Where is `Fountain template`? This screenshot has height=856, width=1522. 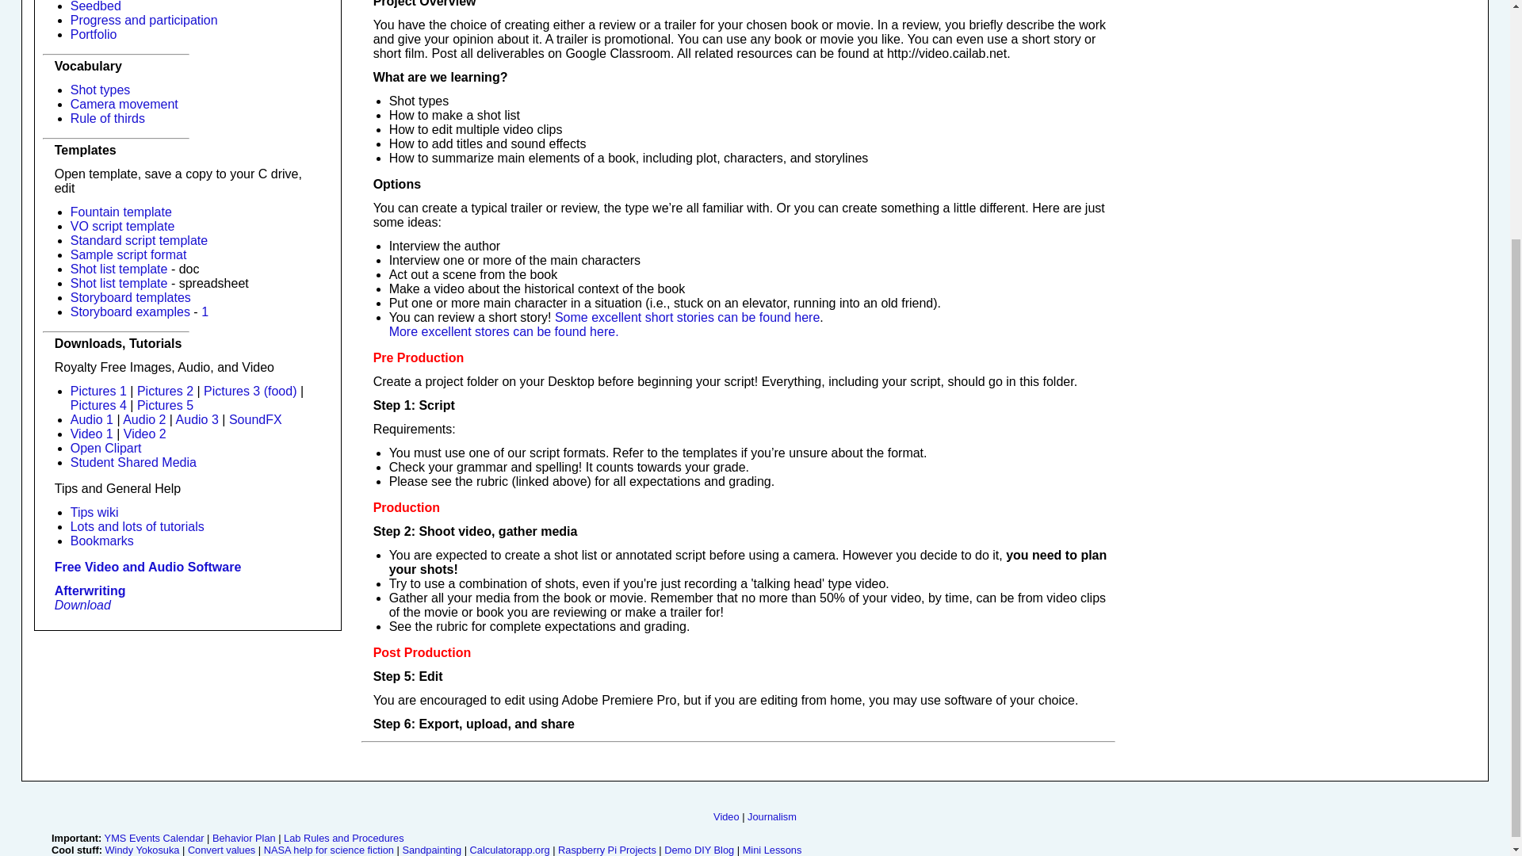 Fountain template is located at coordinates (120, 212).